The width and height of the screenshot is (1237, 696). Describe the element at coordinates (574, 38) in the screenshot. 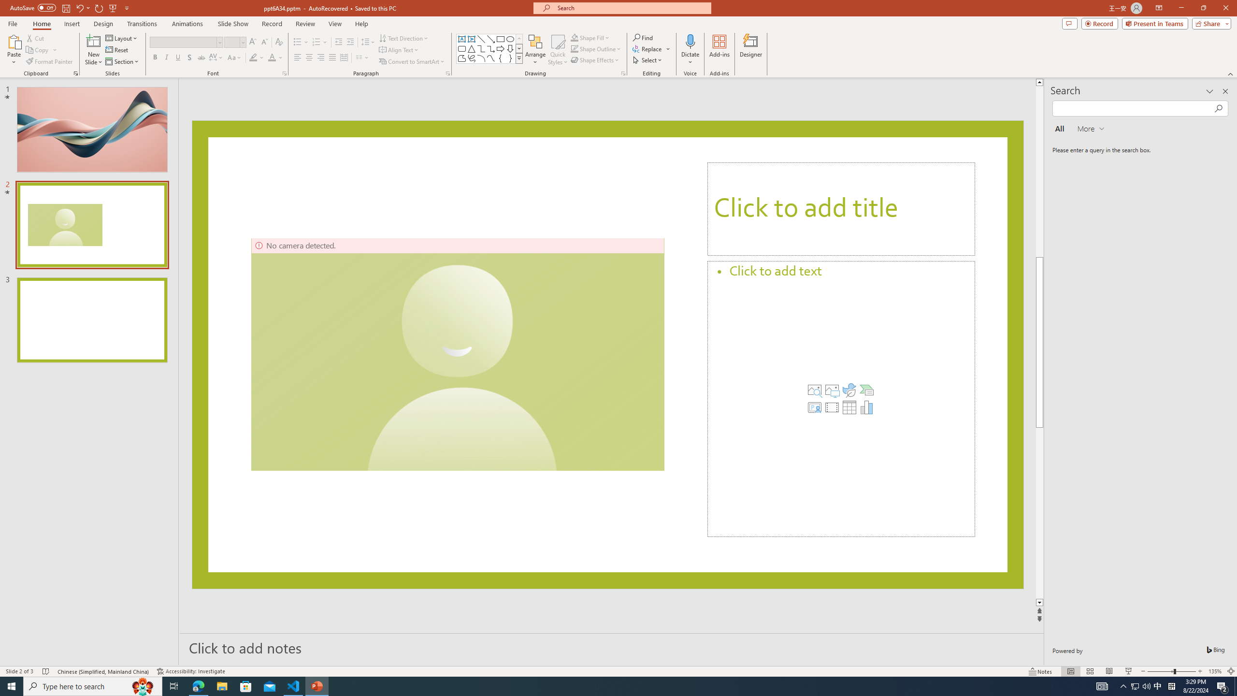

I see `Shape Fill` at that location.